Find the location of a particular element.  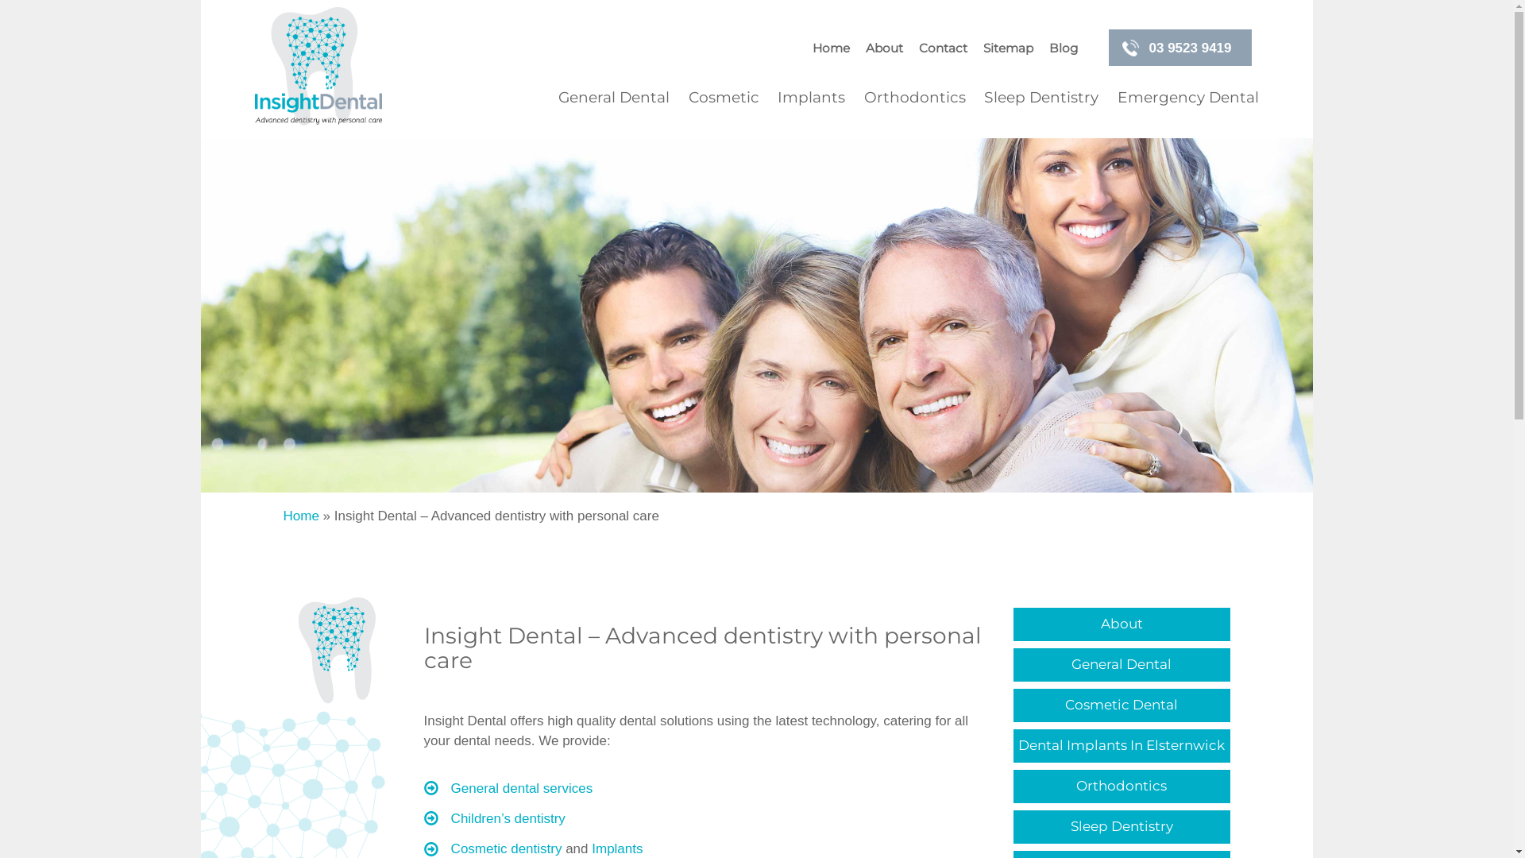

General dental services is located at coordinates (523, 788).